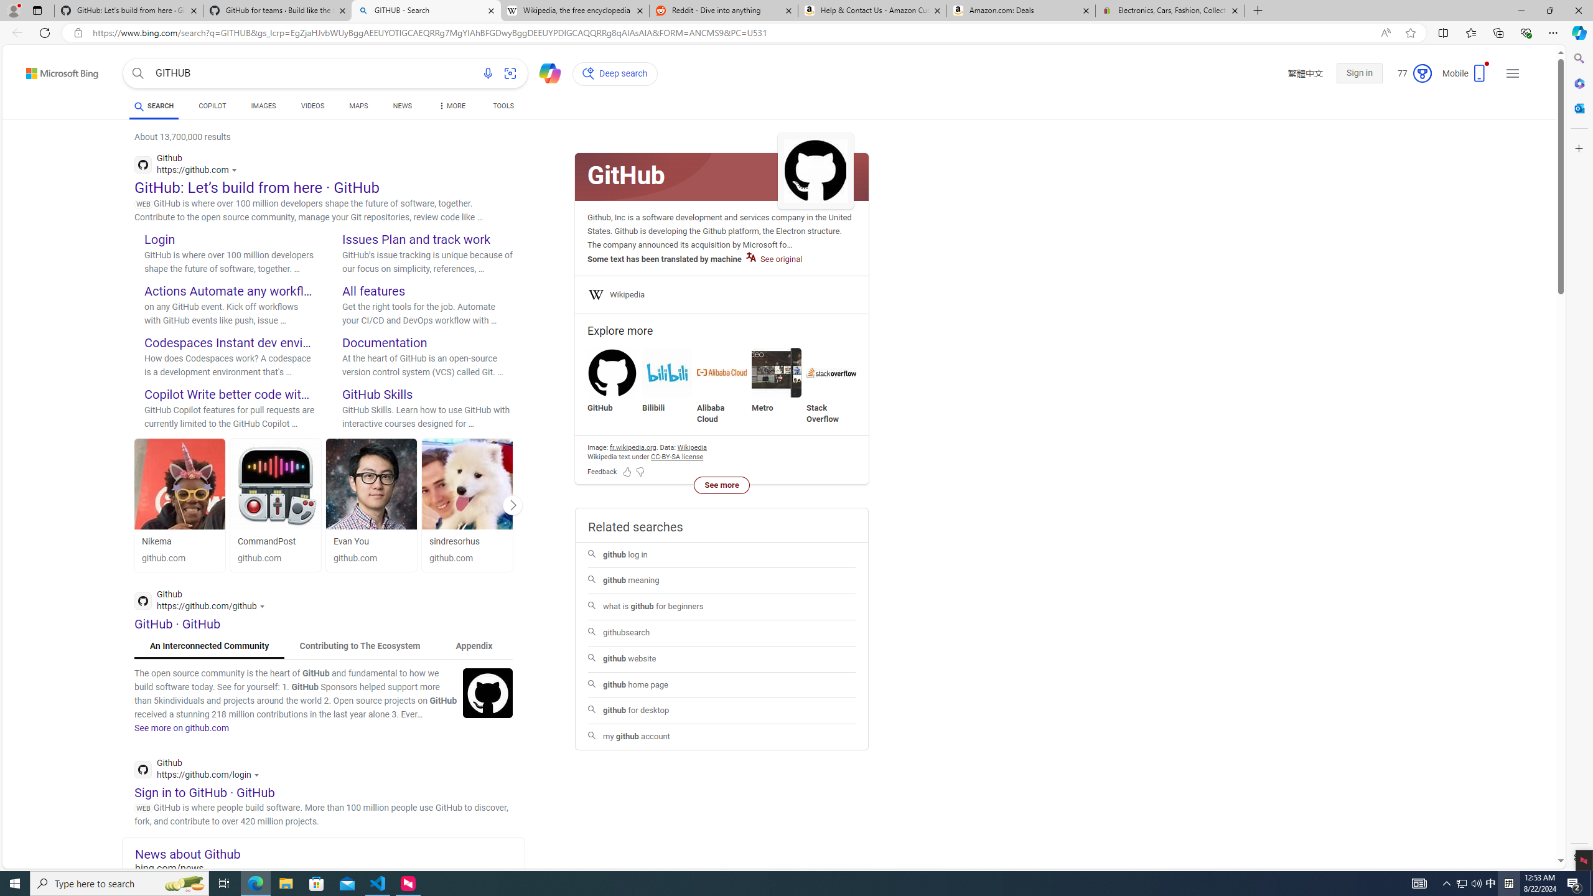 Image resolution: width=1593 pixels, height=896 pixels. I want to click on Evan You Evan You github.com, so click(371, 505).